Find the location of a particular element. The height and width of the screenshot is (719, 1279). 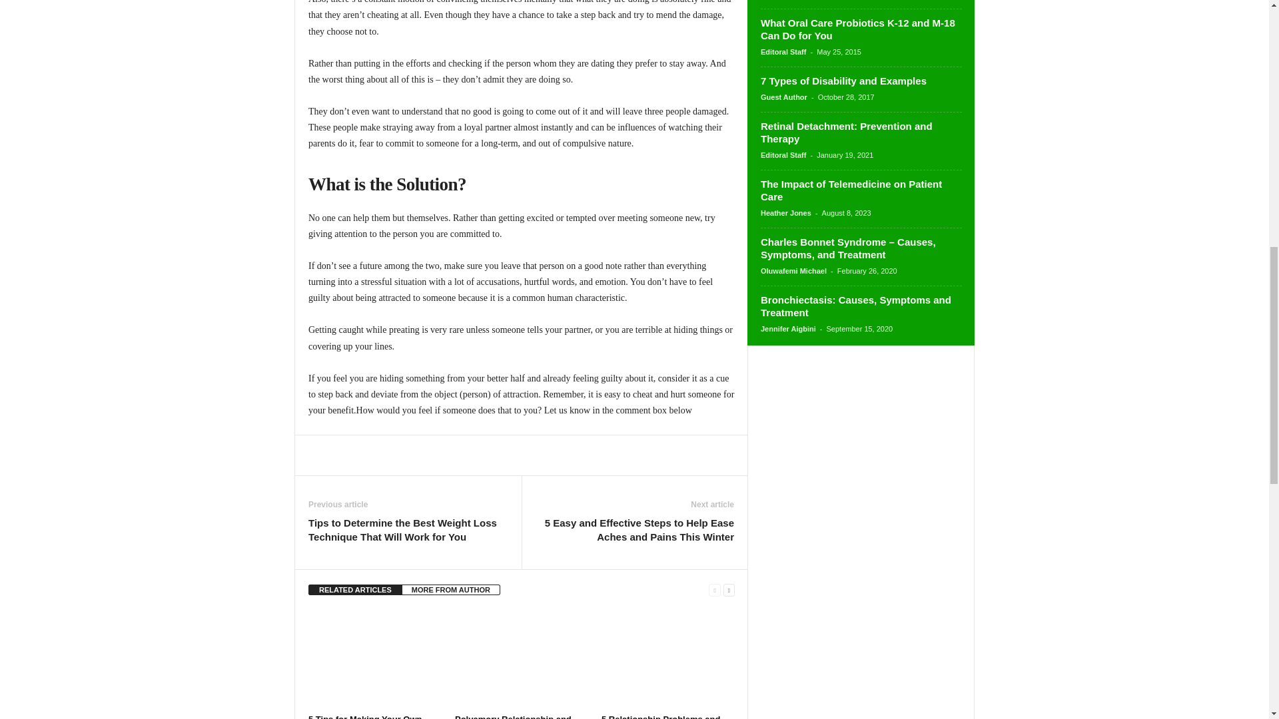

5 Tips for Making Your Own Wedding Bouquet is located at coordinates (374, 659).